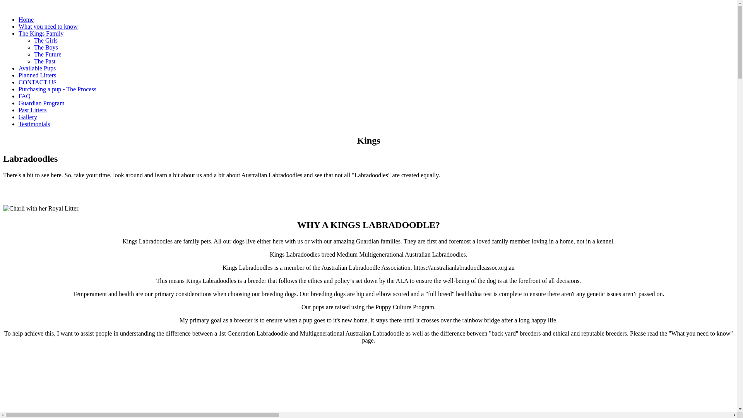 Image resolution: width=743 pixels, height=418 pixels. Describe the element at coordinates (48, 26) in the screenshot. I see `What you need to know` at that location.